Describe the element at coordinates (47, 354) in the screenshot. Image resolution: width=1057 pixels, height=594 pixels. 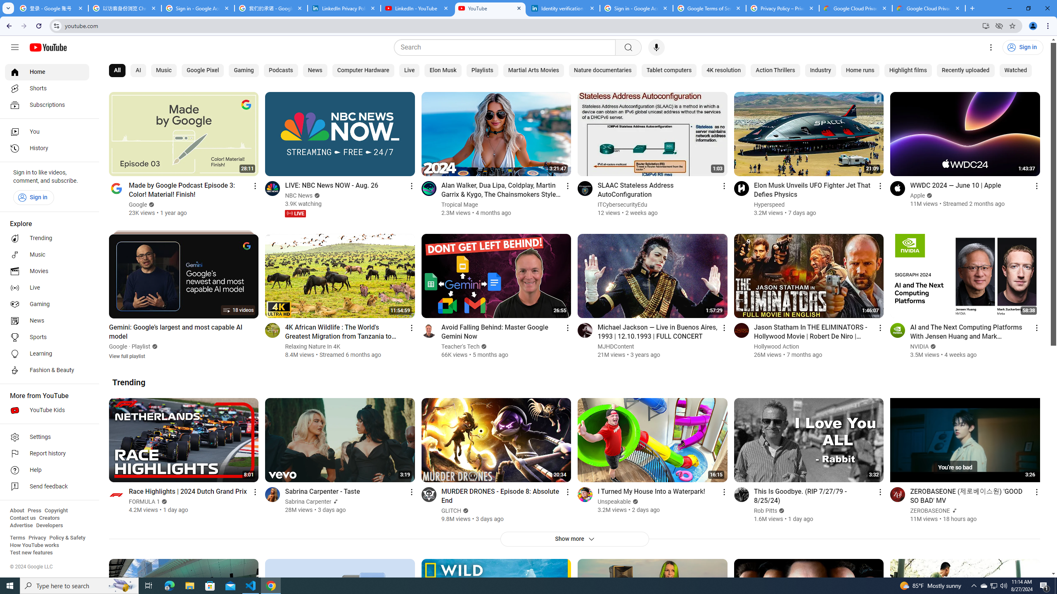
I see `Learning` at that location.